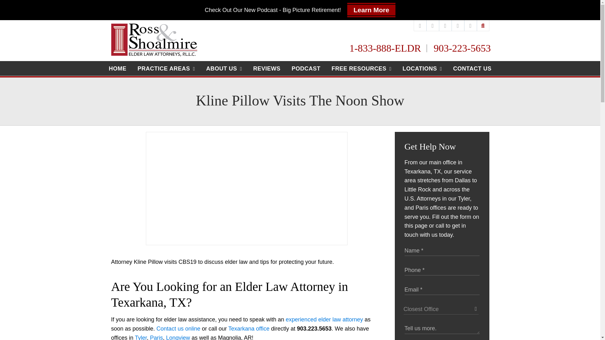 This screenshot has width=605, height=340. What do you see at coordinates (267, 68) in the screenshot?
I see `REVIEWS` at bounding box center [267, 68].